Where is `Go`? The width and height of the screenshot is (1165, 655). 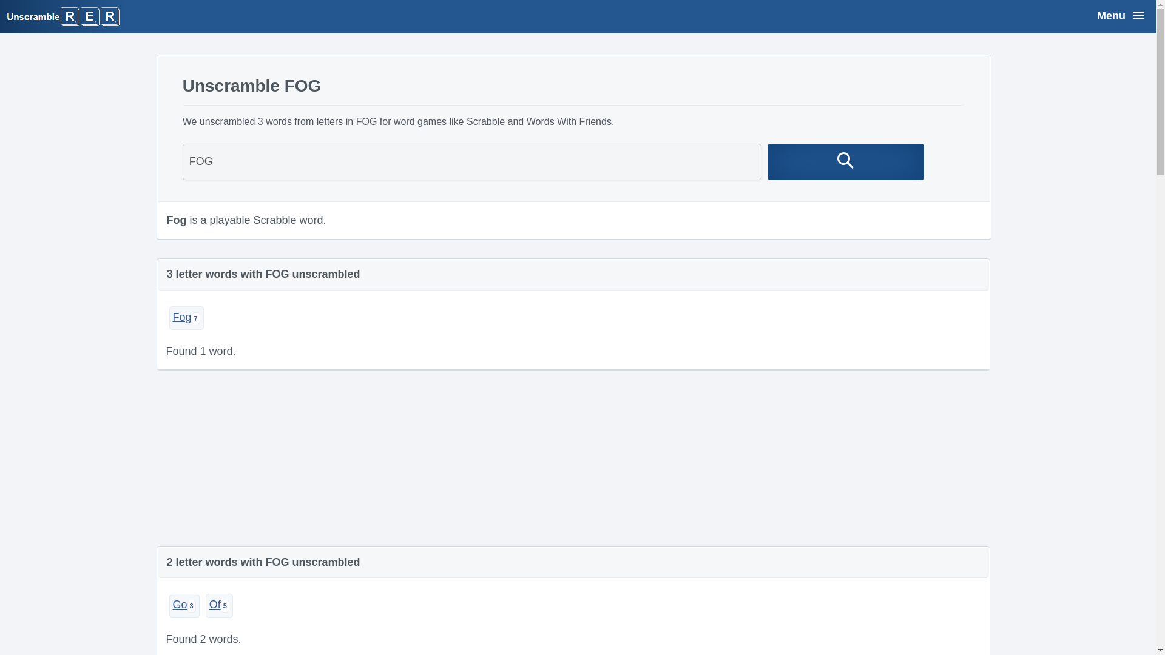
Go is located at coordinates (184, 605).